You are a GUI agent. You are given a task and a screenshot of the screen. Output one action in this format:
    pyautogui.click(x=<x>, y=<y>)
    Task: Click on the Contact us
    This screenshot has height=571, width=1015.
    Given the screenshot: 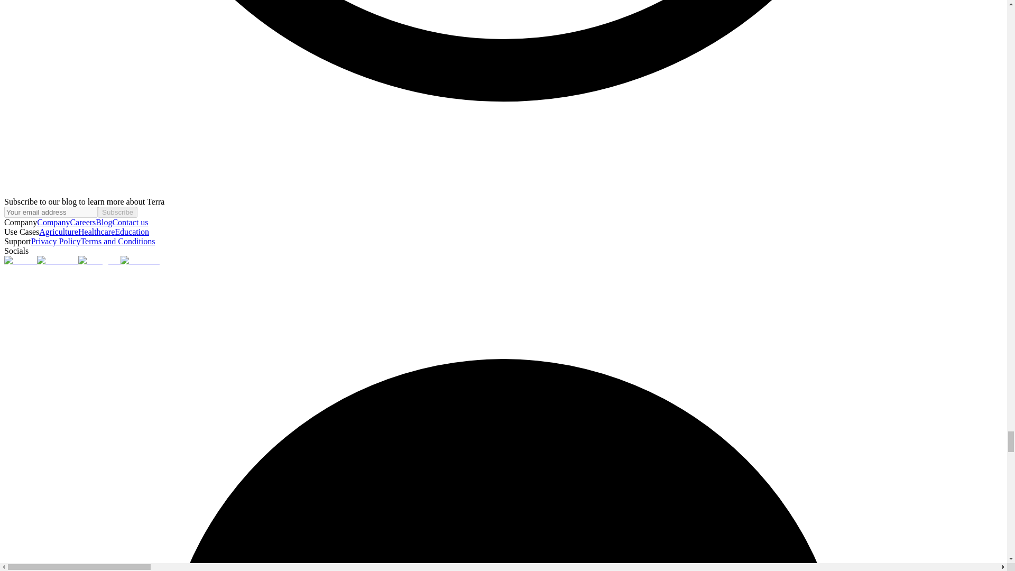 What is the action you would take?
    pyautogui.click(x=130, y=222)
    